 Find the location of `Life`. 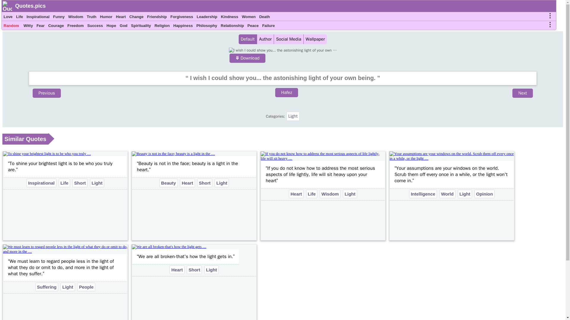

Life is located at coordinates (19, 17).